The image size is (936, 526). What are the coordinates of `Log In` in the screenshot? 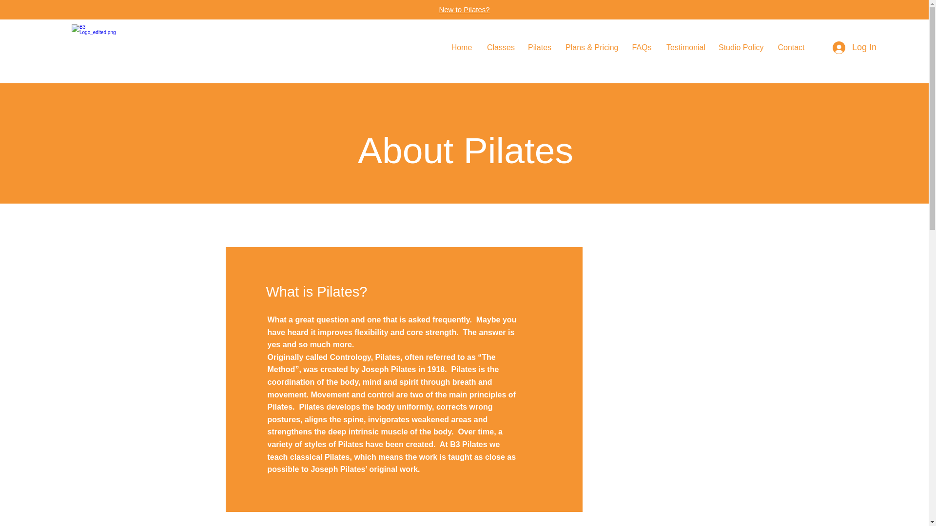 It's located at (850, 47).